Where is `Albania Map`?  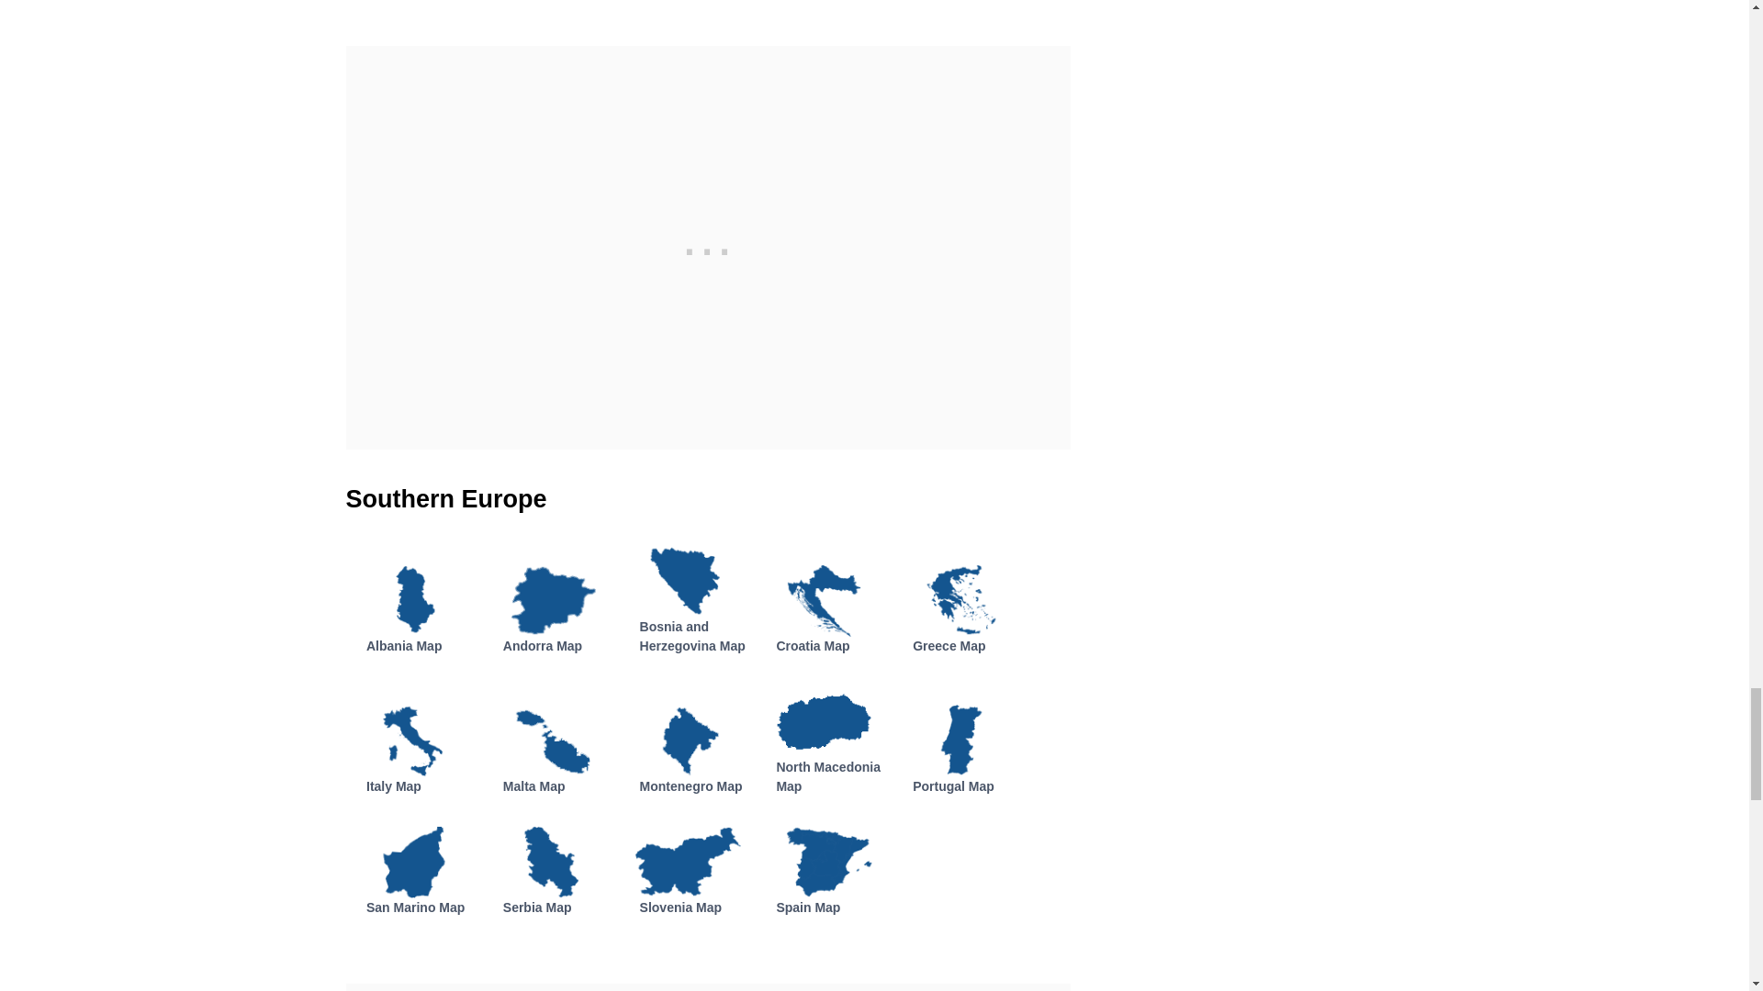 Albania Map is located at coordinates (404, 645).